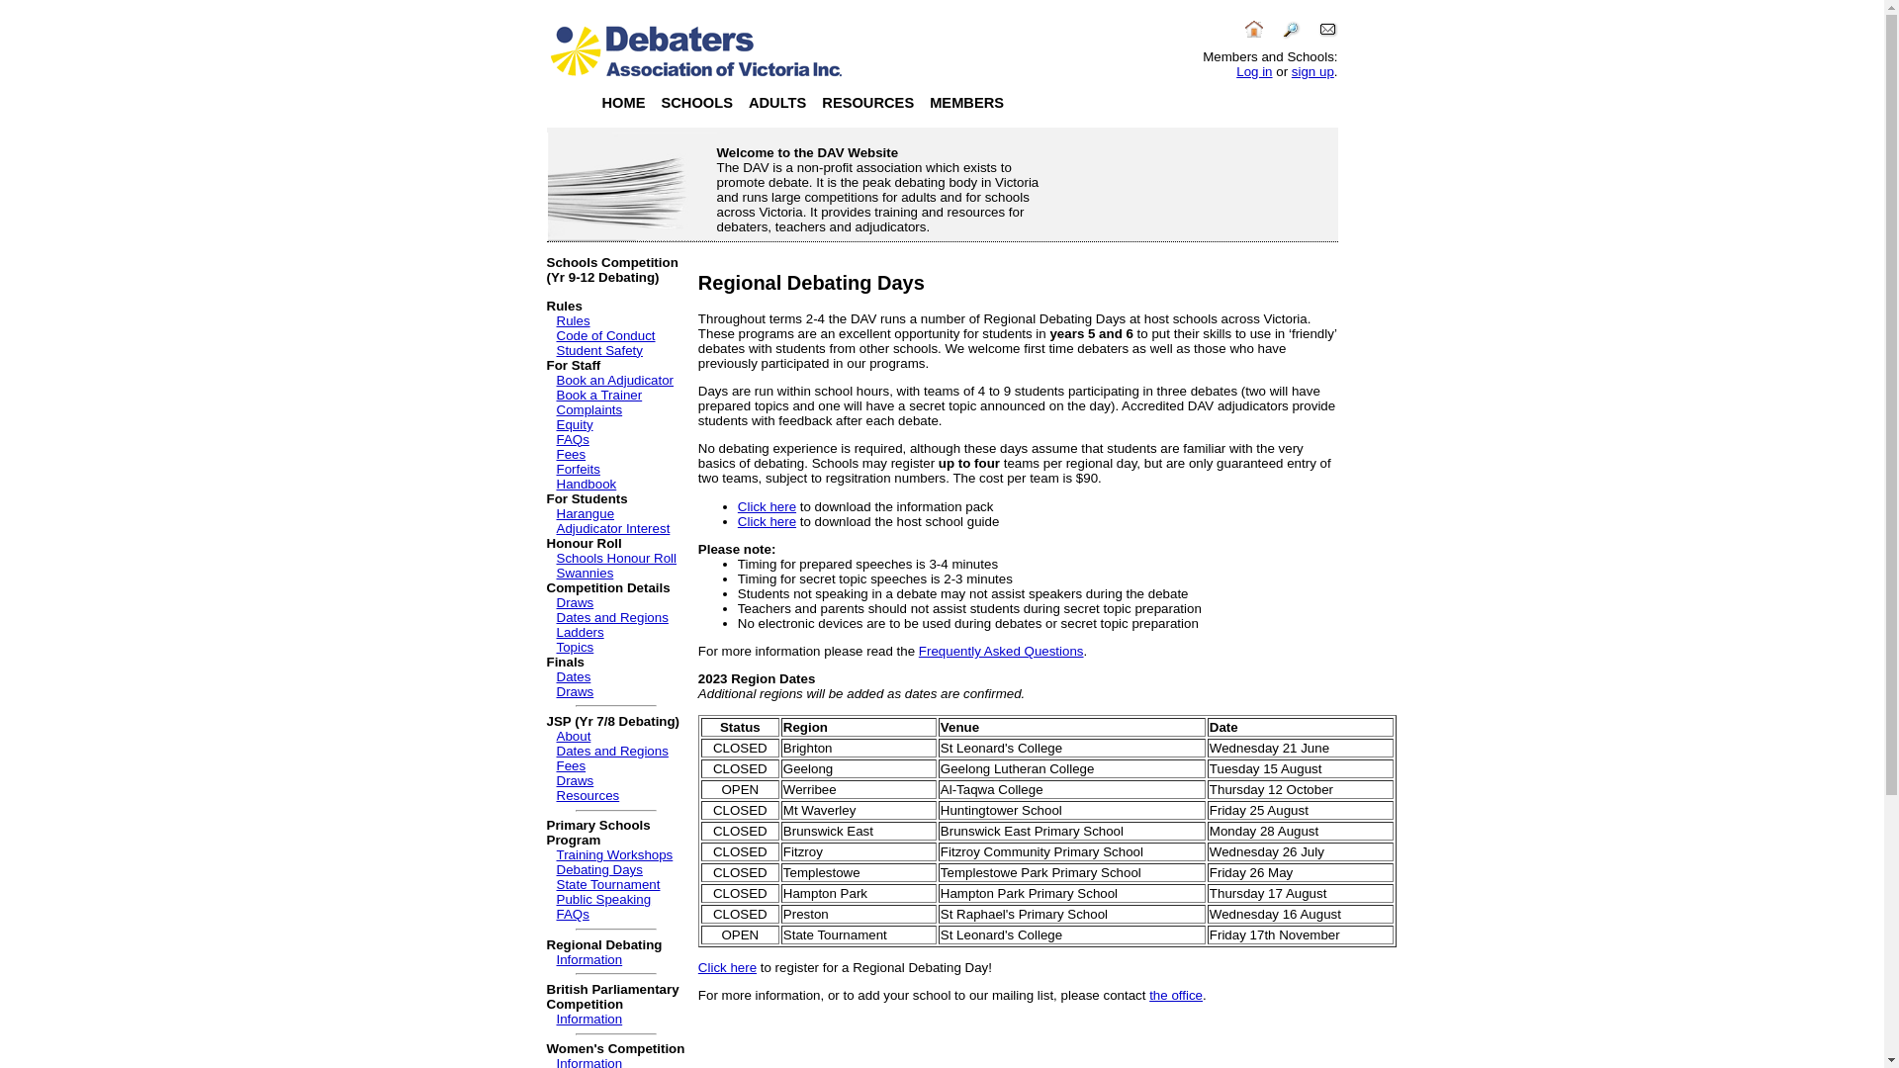 This screenshot has height=1068, width=1899. Describe the element at coordinates (589, 409) in the screenshot. I see `Complaints` at that location.